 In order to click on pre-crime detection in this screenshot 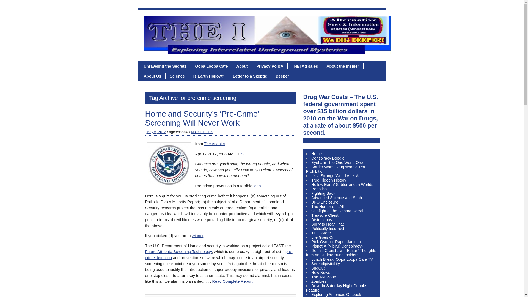, I will do `click(219, 255)`.